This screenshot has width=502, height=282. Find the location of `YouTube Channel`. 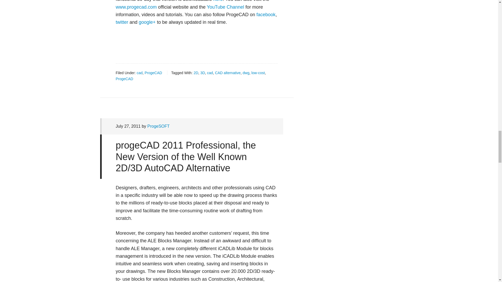

YouTube Channel is located at coordinates (225, 7).